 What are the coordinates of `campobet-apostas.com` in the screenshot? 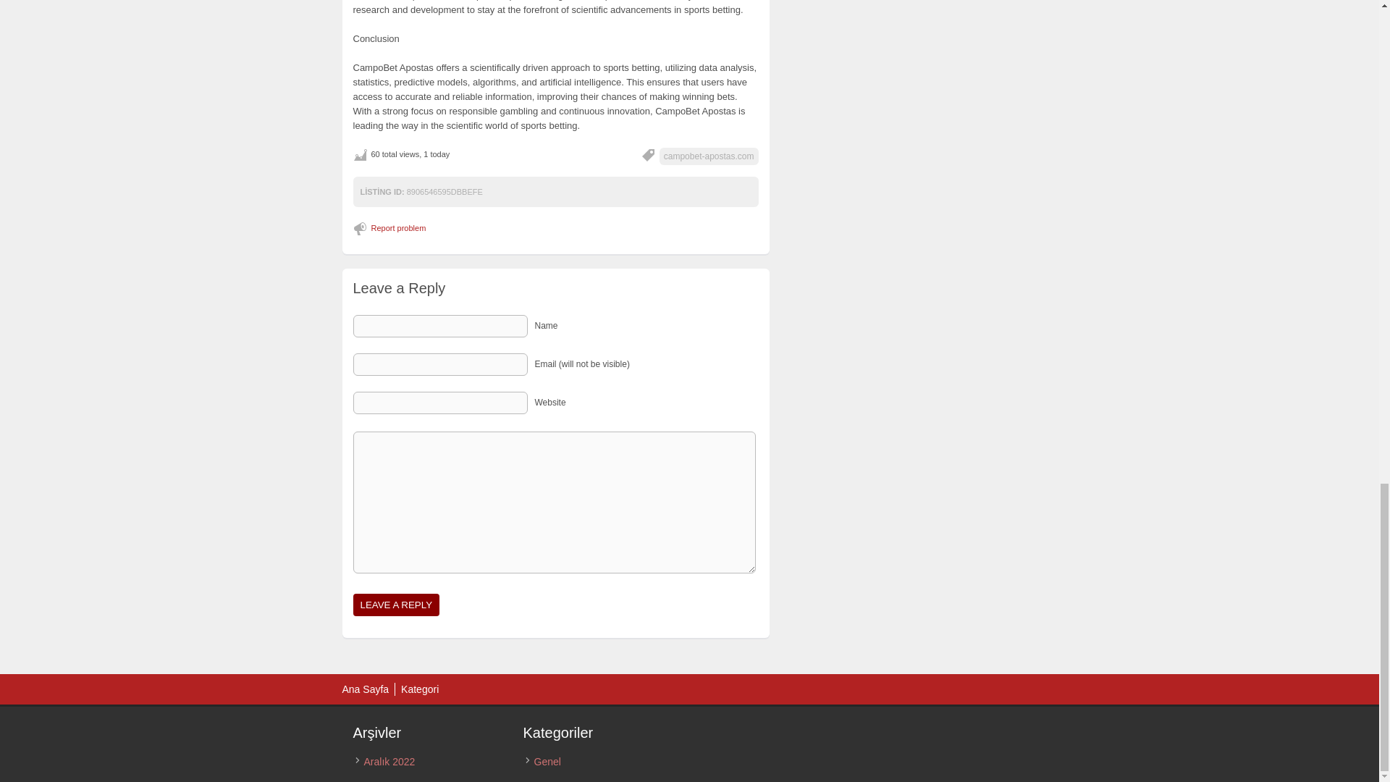 It's located at (709, 156).